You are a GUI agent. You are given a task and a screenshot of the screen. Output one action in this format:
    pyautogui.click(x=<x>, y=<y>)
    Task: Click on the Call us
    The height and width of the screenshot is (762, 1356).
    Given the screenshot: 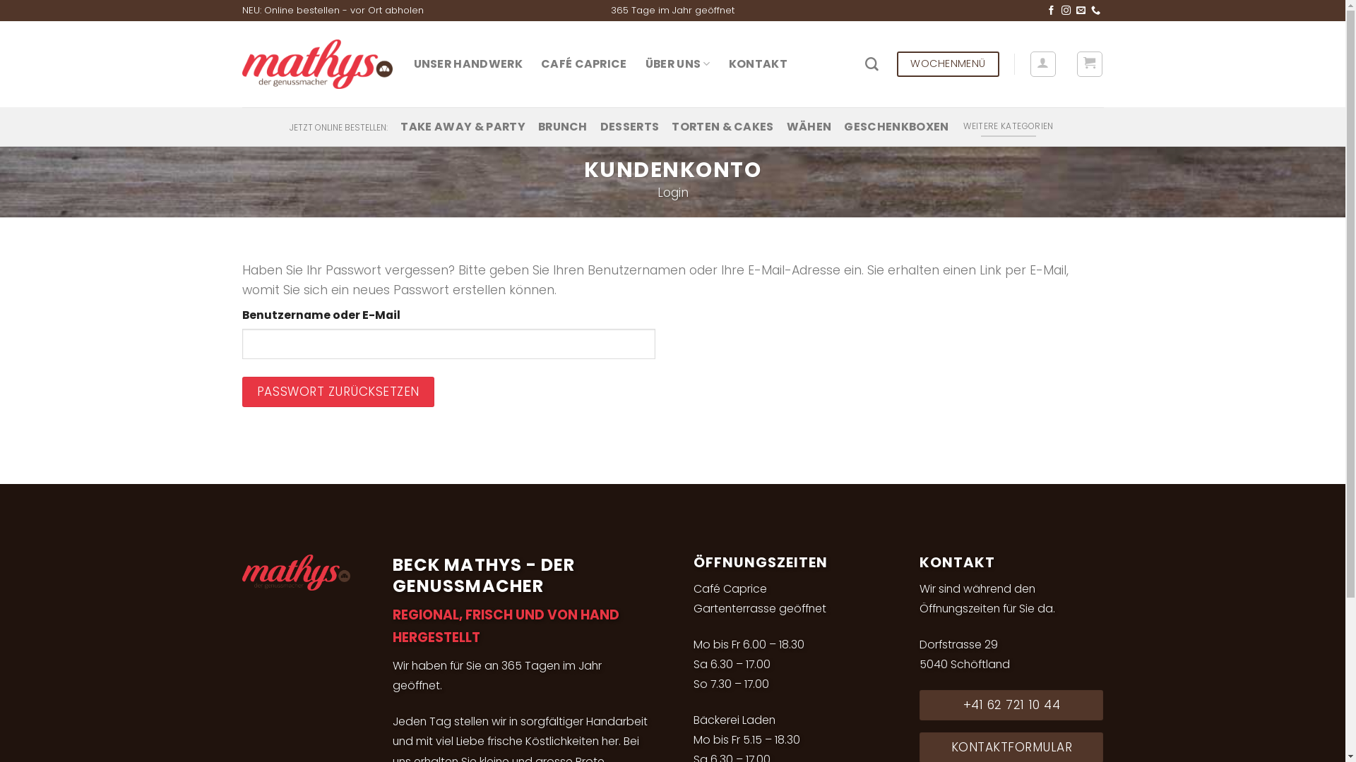 What is the action you would take?
    pyautogui.click(x=1096, y=11)
    